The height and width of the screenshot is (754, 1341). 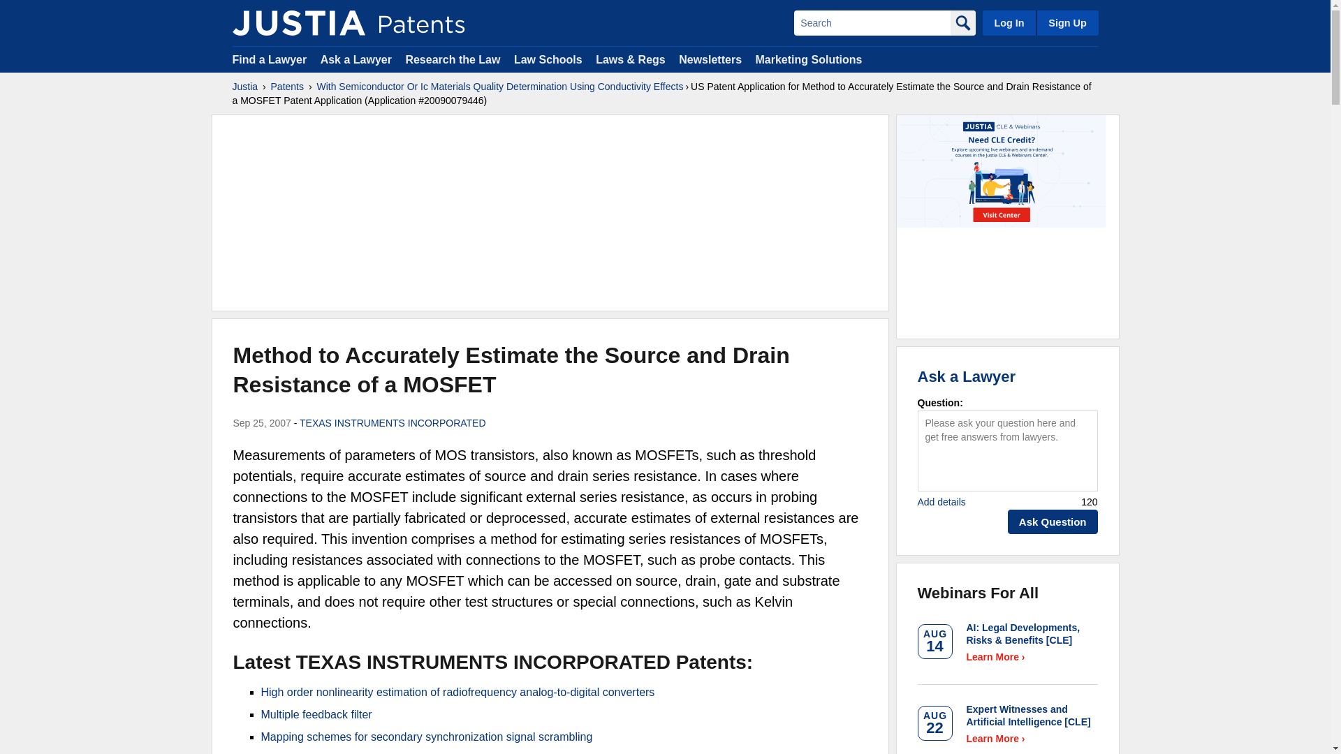 What do you see at coordinates (710, 59) in the screenshot?
I see `Newsletters` at bounding box center [710, 59].